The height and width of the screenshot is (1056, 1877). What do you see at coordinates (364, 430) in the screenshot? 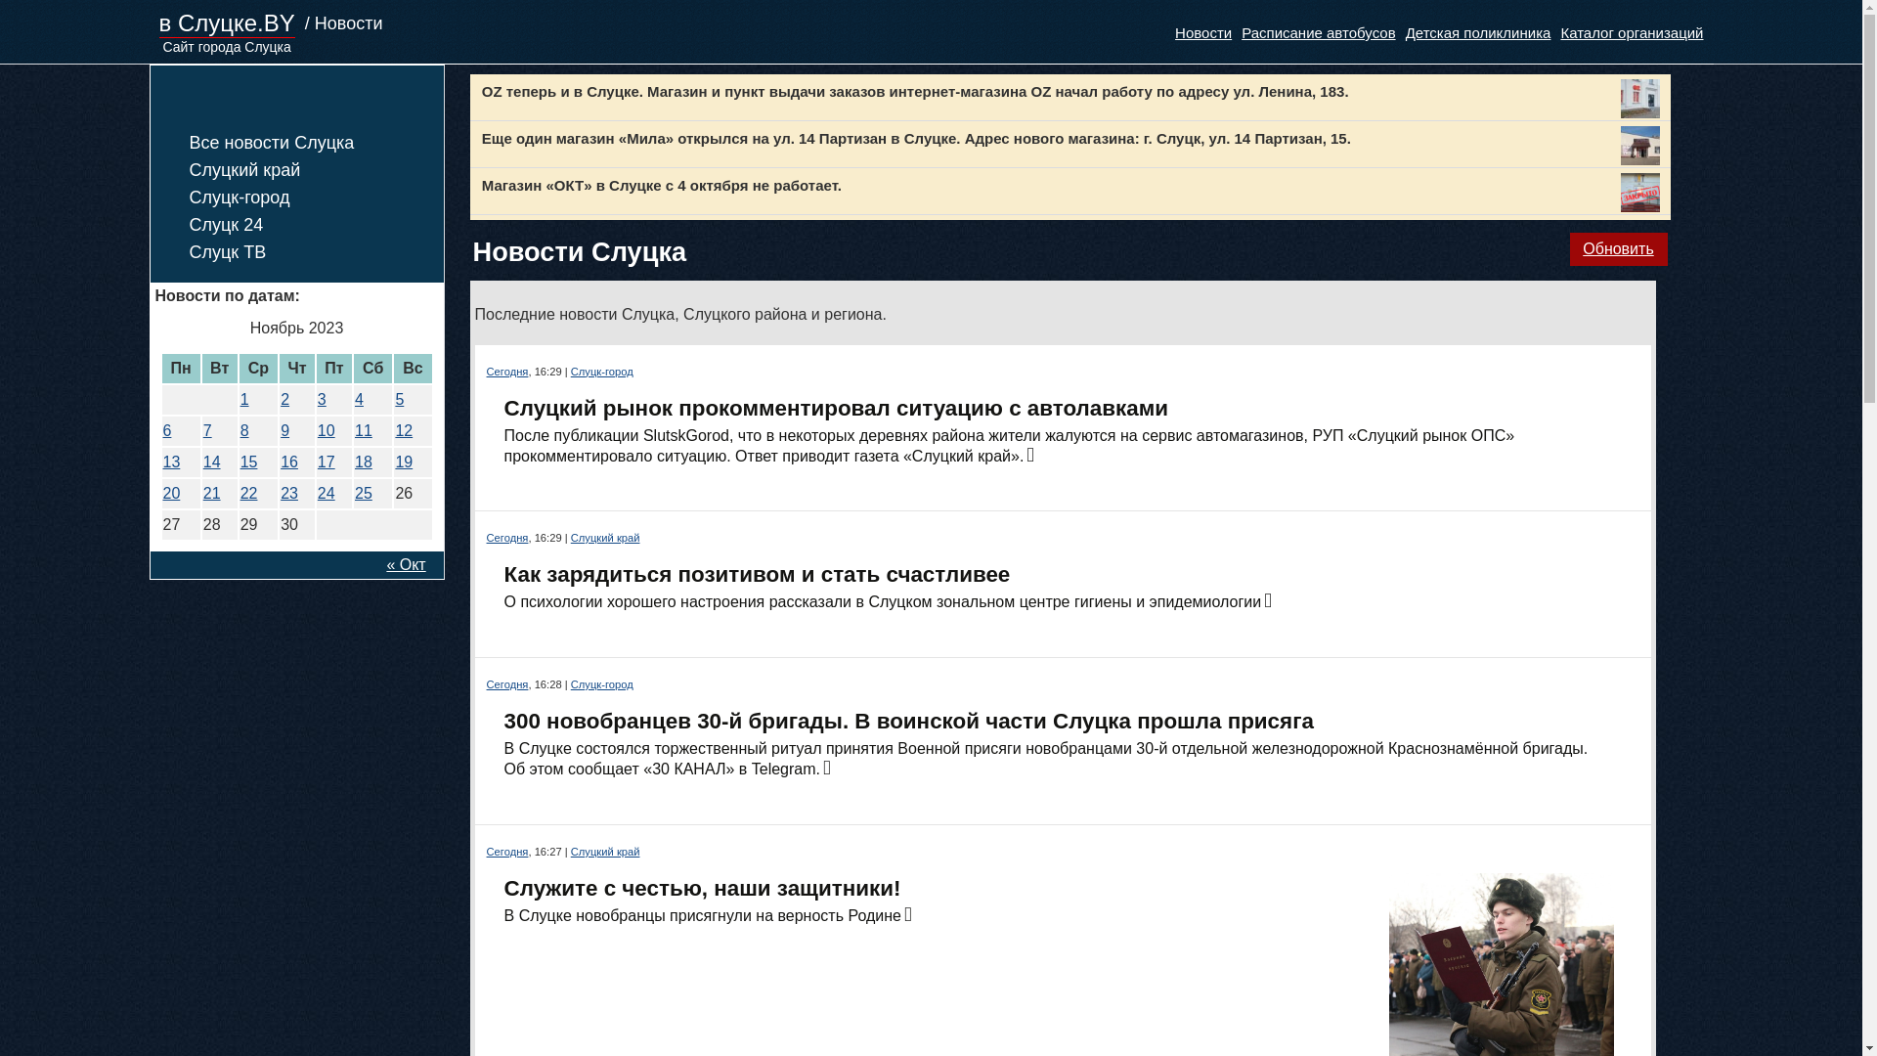
I see `11` at bounding box center [364, 430].